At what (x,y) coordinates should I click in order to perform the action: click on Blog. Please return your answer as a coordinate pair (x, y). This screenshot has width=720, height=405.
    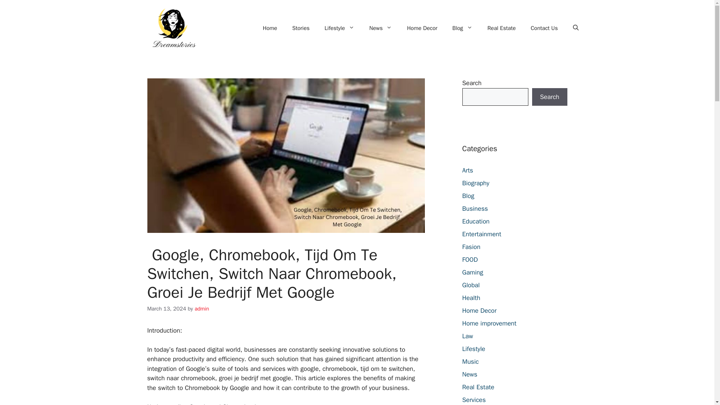
    Looking at the image, I should click on (468, 196).